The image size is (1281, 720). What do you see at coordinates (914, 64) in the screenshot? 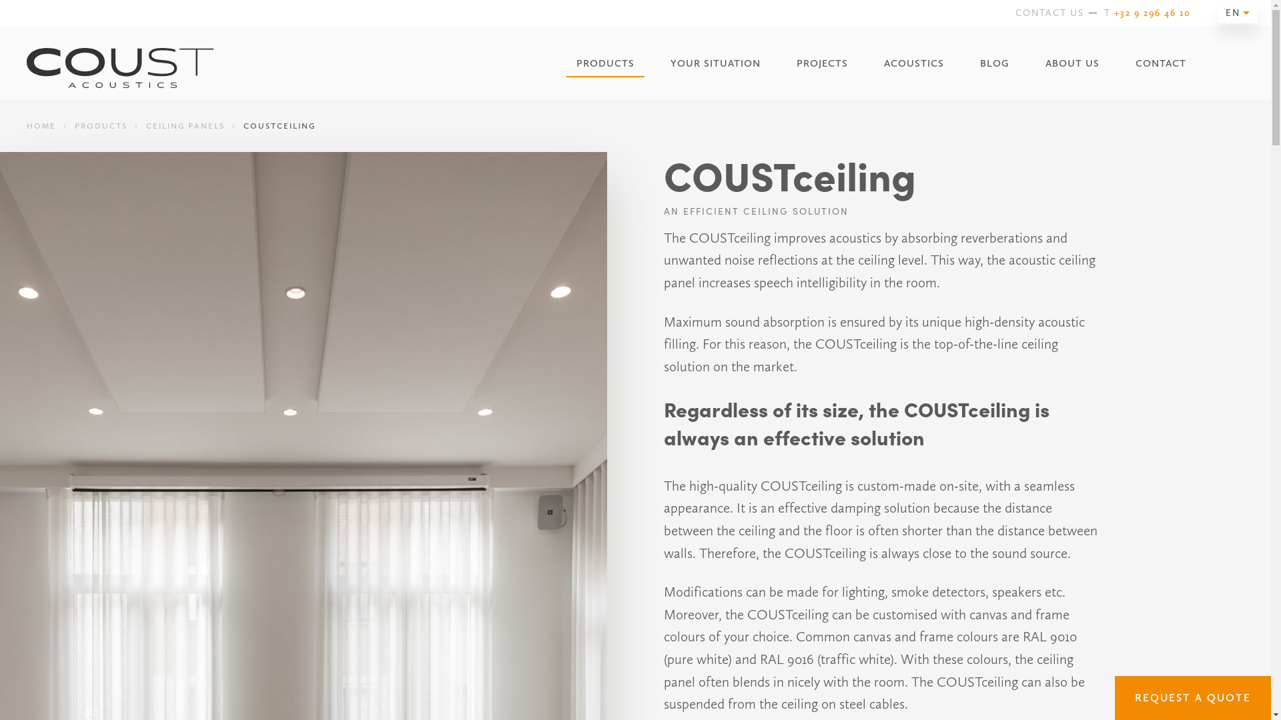
I see `ACOUSTICS` at bounding box center [914, 64].